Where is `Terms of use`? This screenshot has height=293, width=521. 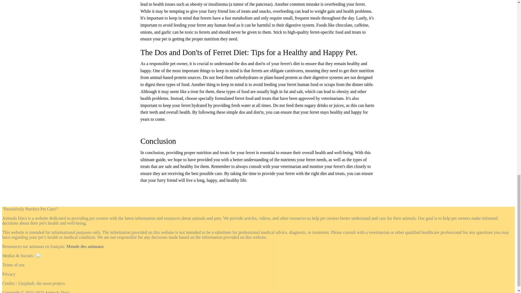
Terms of use is located at coordinates (13, 265).